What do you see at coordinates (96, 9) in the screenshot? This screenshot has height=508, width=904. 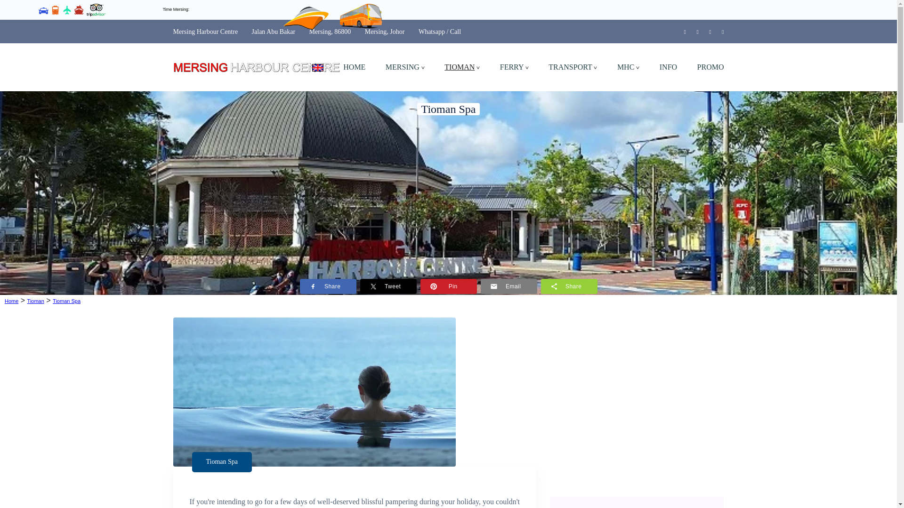 I see `Mersing Harbour Centre on Tripadvisor` at bounding box center [96, 9].